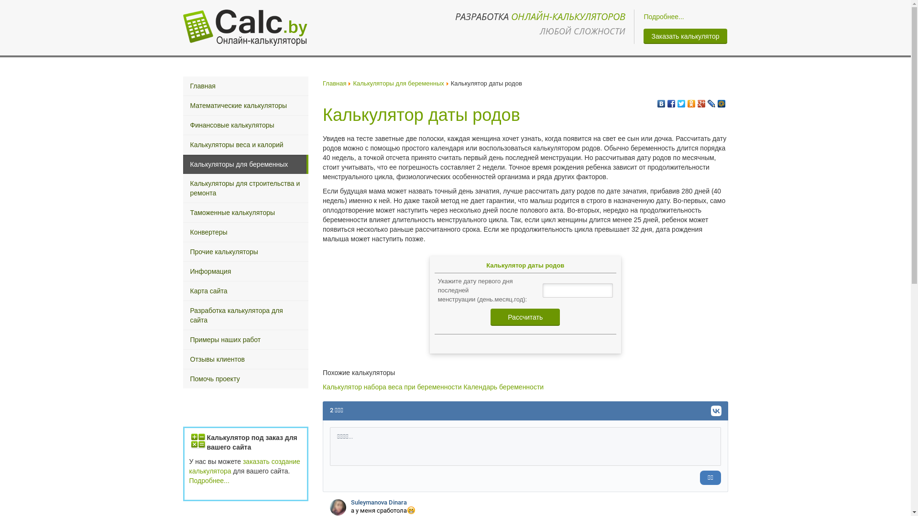 The image size is (918, 516). I want to click on LiveJournal, so click(711, 101).